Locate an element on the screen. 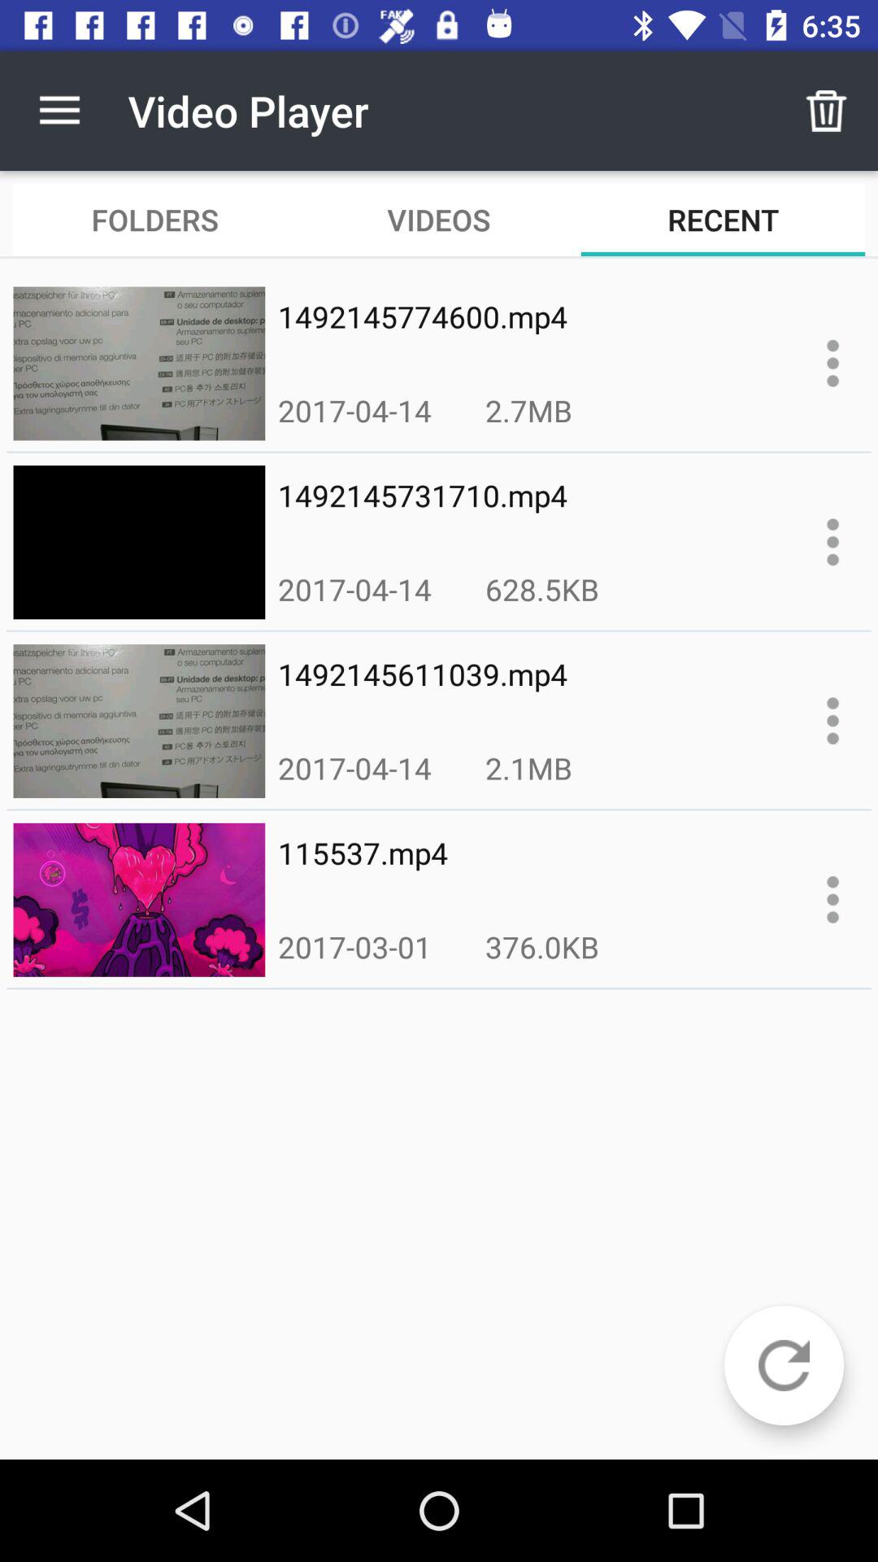 The width and height of the screenshot is (878, 1562). turn off the item next to 2017-03-01 item is located at coordinates (541, 947).